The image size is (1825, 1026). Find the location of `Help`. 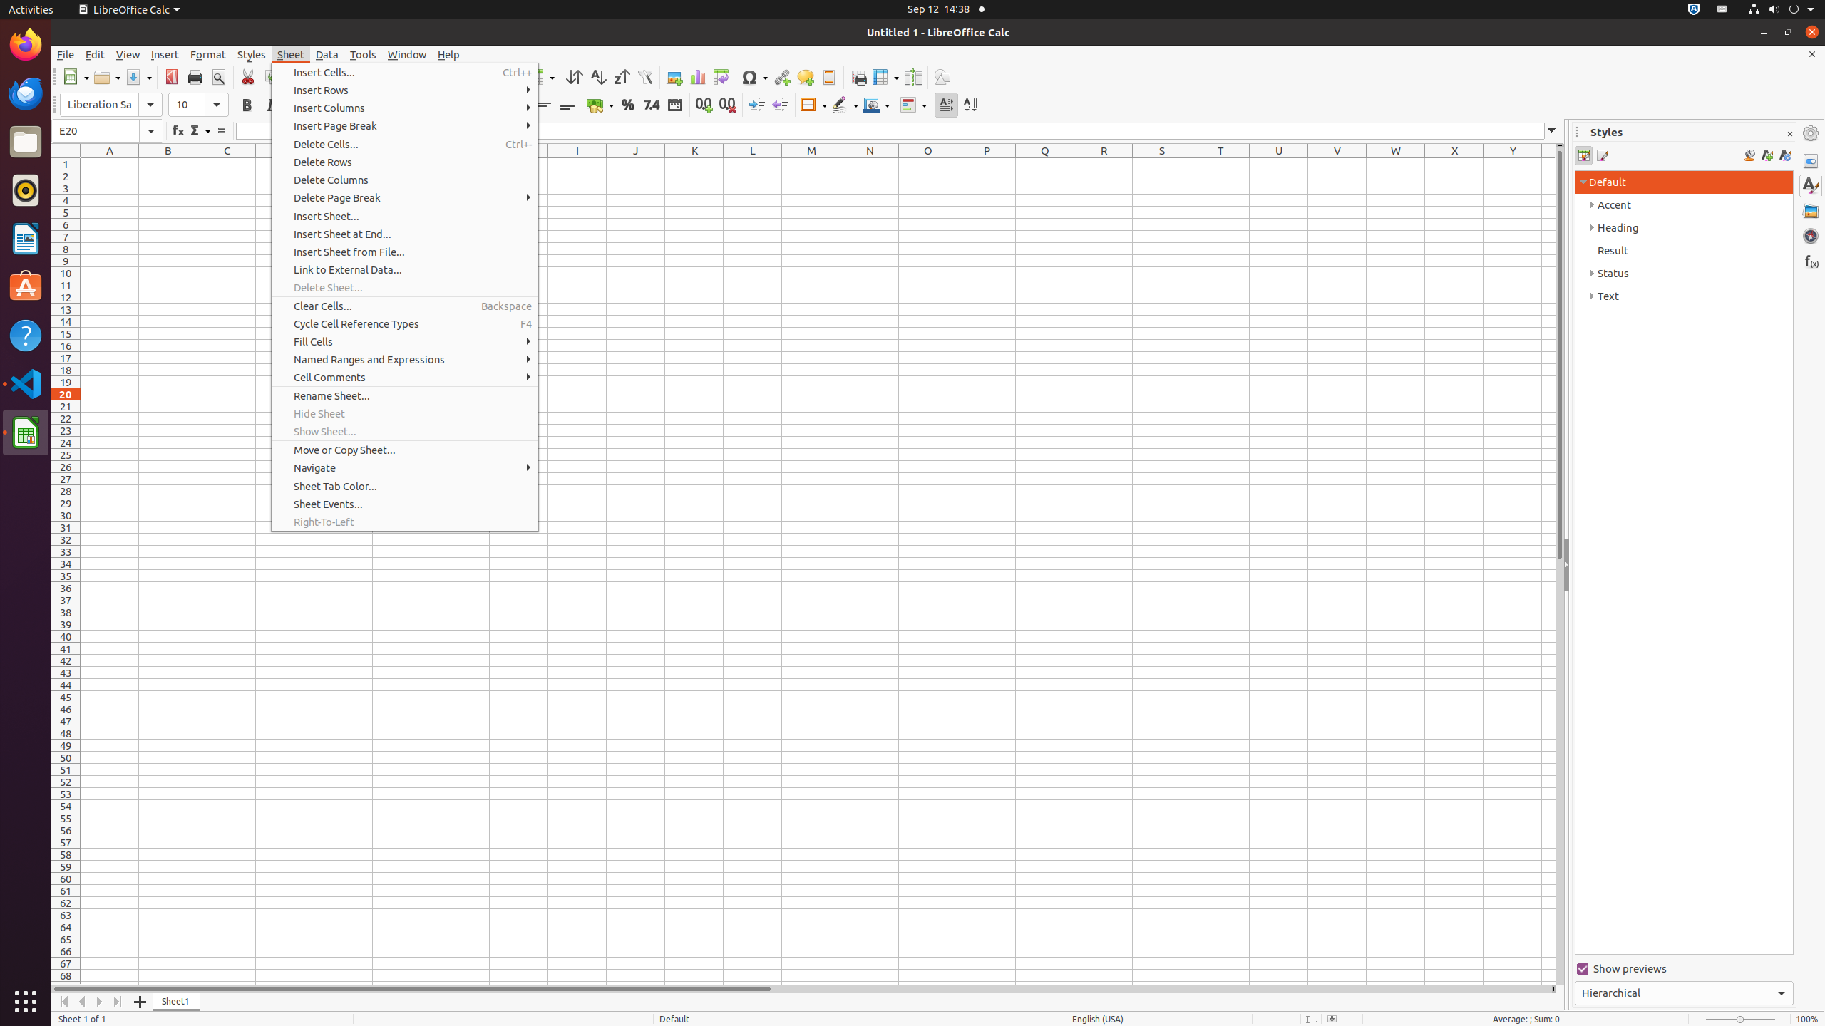

Help is located at coordinates (449, 54).